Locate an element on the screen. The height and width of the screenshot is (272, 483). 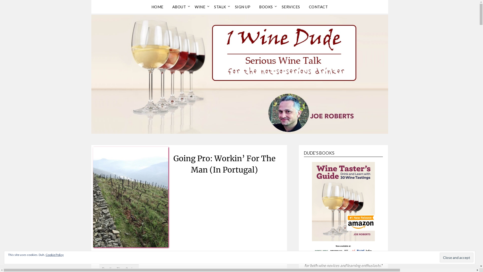
BOOKS is located at coordinates (266, 7).